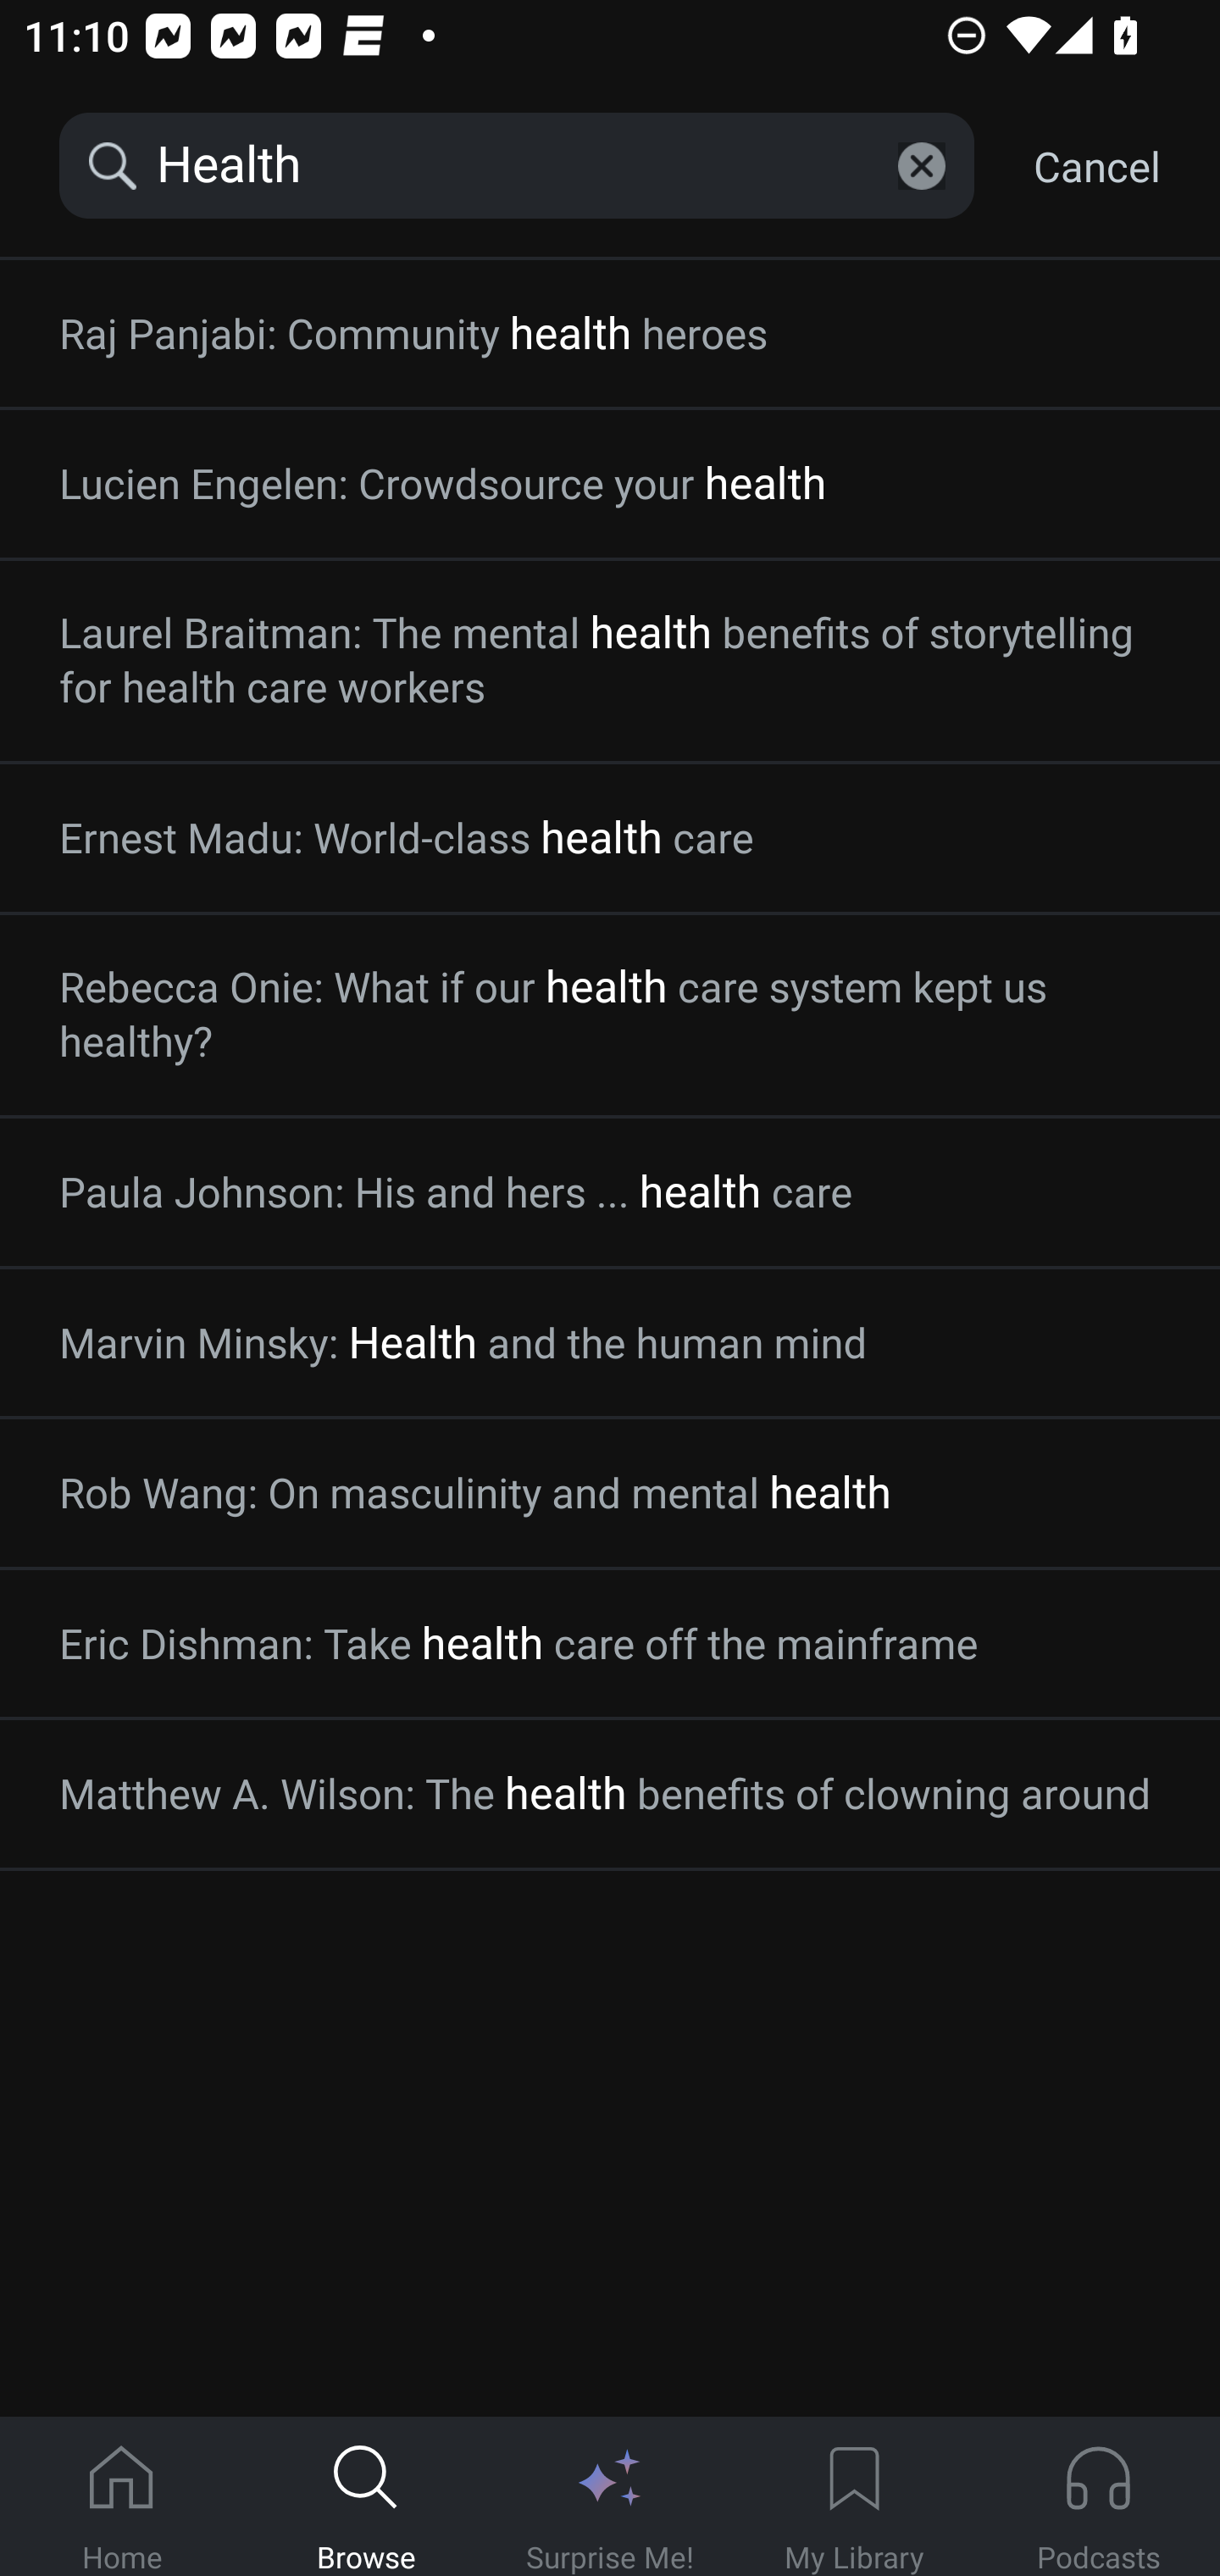 The width and height of the screenshot is (1220, 2576). Describe the element at coordinates (366, 2497) in the screenshot. I see `Browse` at that location.